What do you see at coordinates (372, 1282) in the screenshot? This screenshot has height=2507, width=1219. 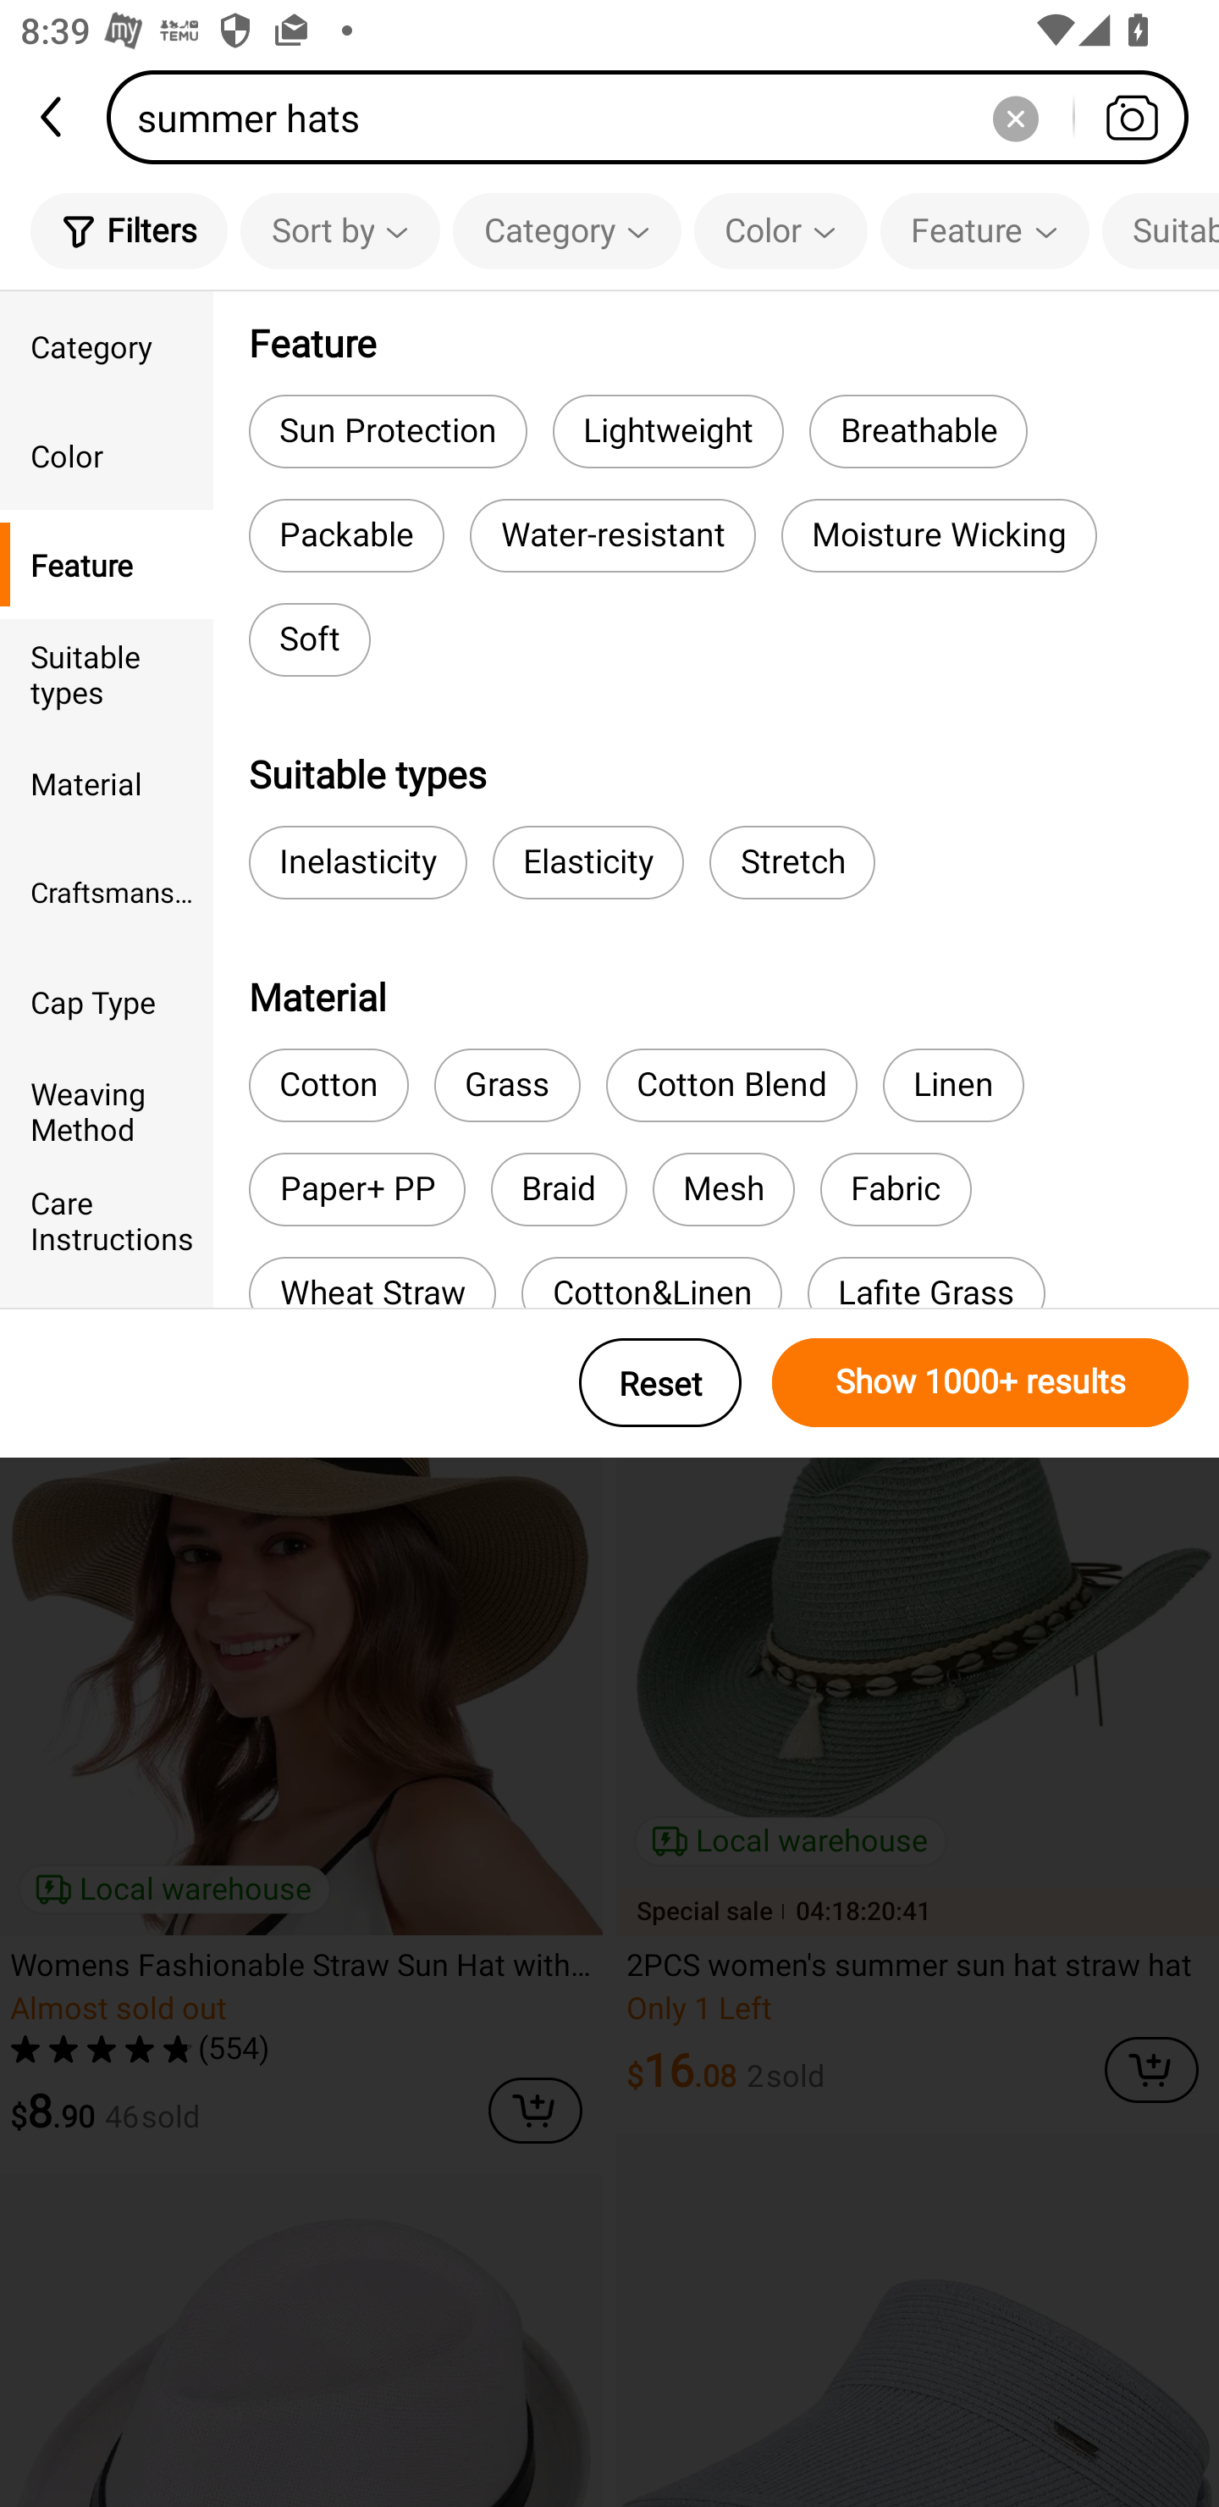 I see `Wheat Straw` at bounding box center [372, 1282].